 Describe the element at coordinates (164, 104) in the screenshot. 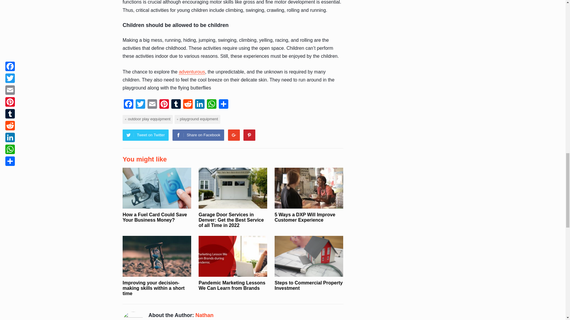

I see `Pinterest` at that location.